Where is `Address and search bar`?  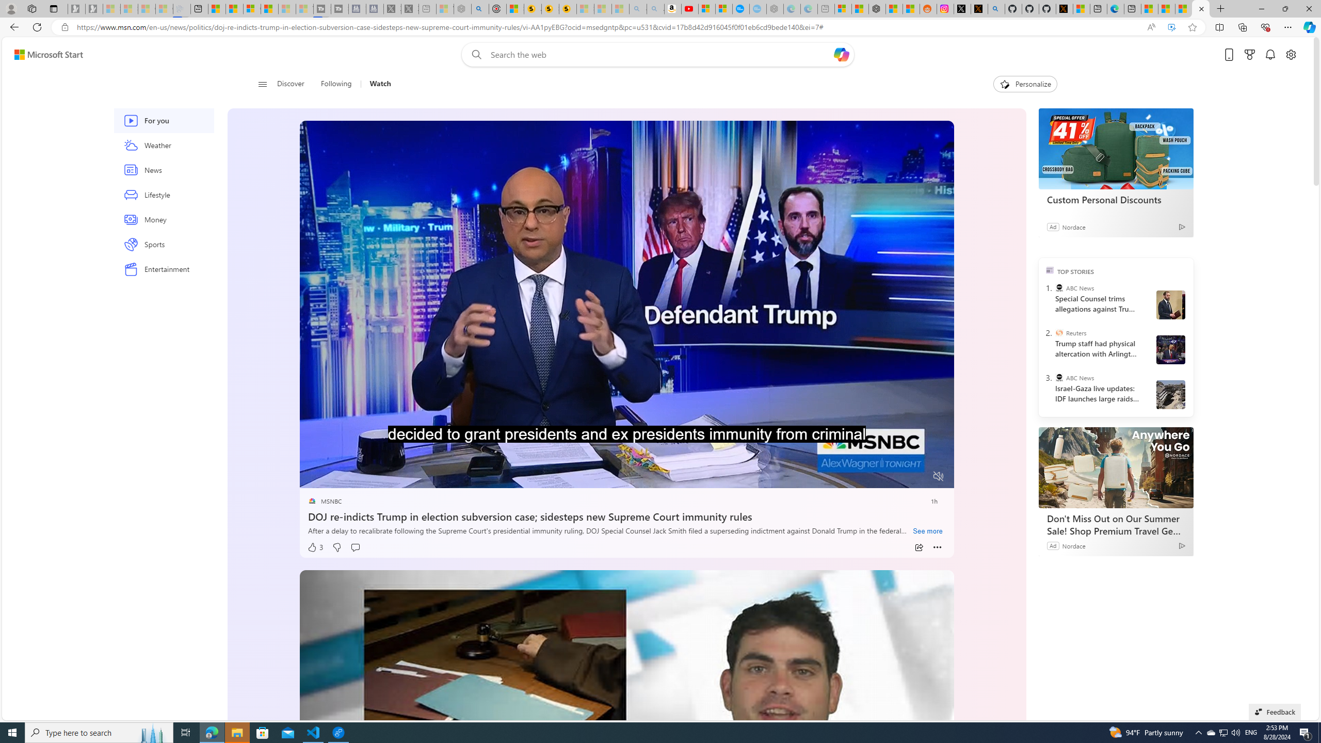 Address and search bar is located at coordinates (607, 27).